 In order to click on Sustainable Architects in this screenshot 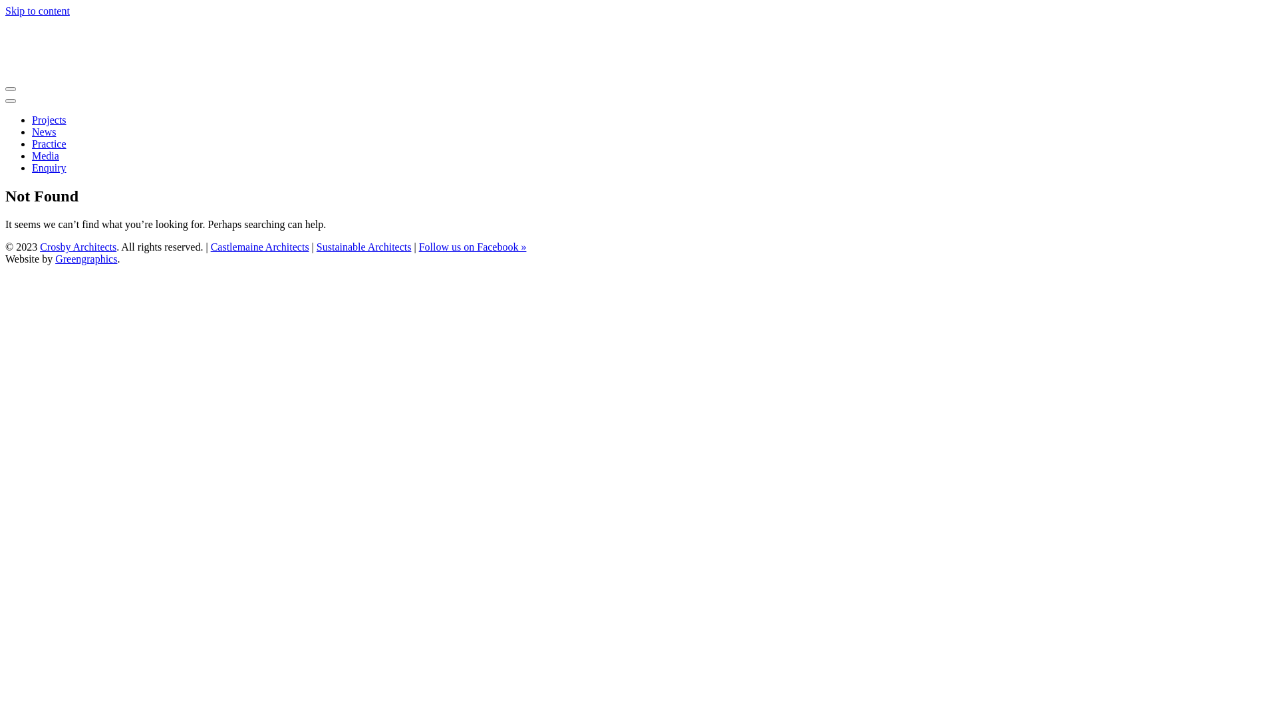, I will do `click(364, 247)`.